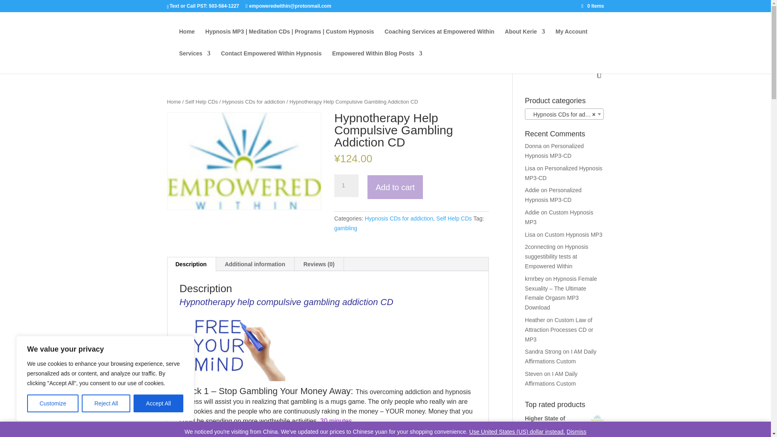 This screenshot has width=777, height=437. Describe the element at coordinates (346, 185) in the screenshot. I see `1` at that location.